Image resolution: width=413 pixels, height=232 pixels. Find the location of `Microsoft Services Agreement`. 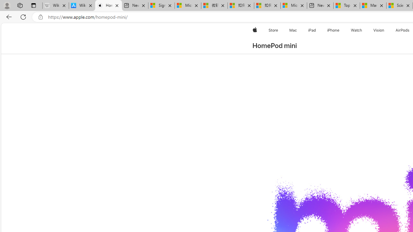

Microsoft Services Agreement is located at coordinates (188, 6).